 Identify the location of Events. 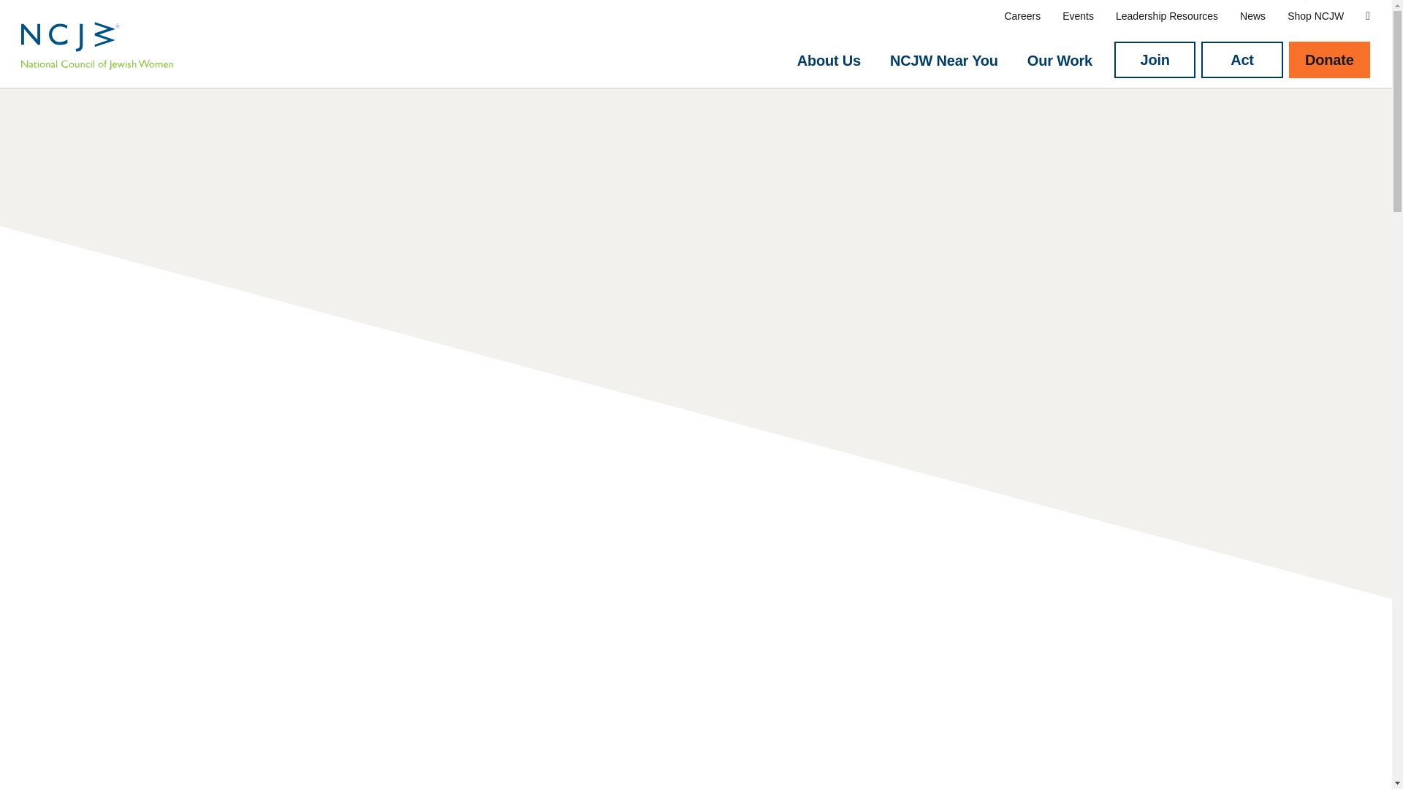
(1078, 16).